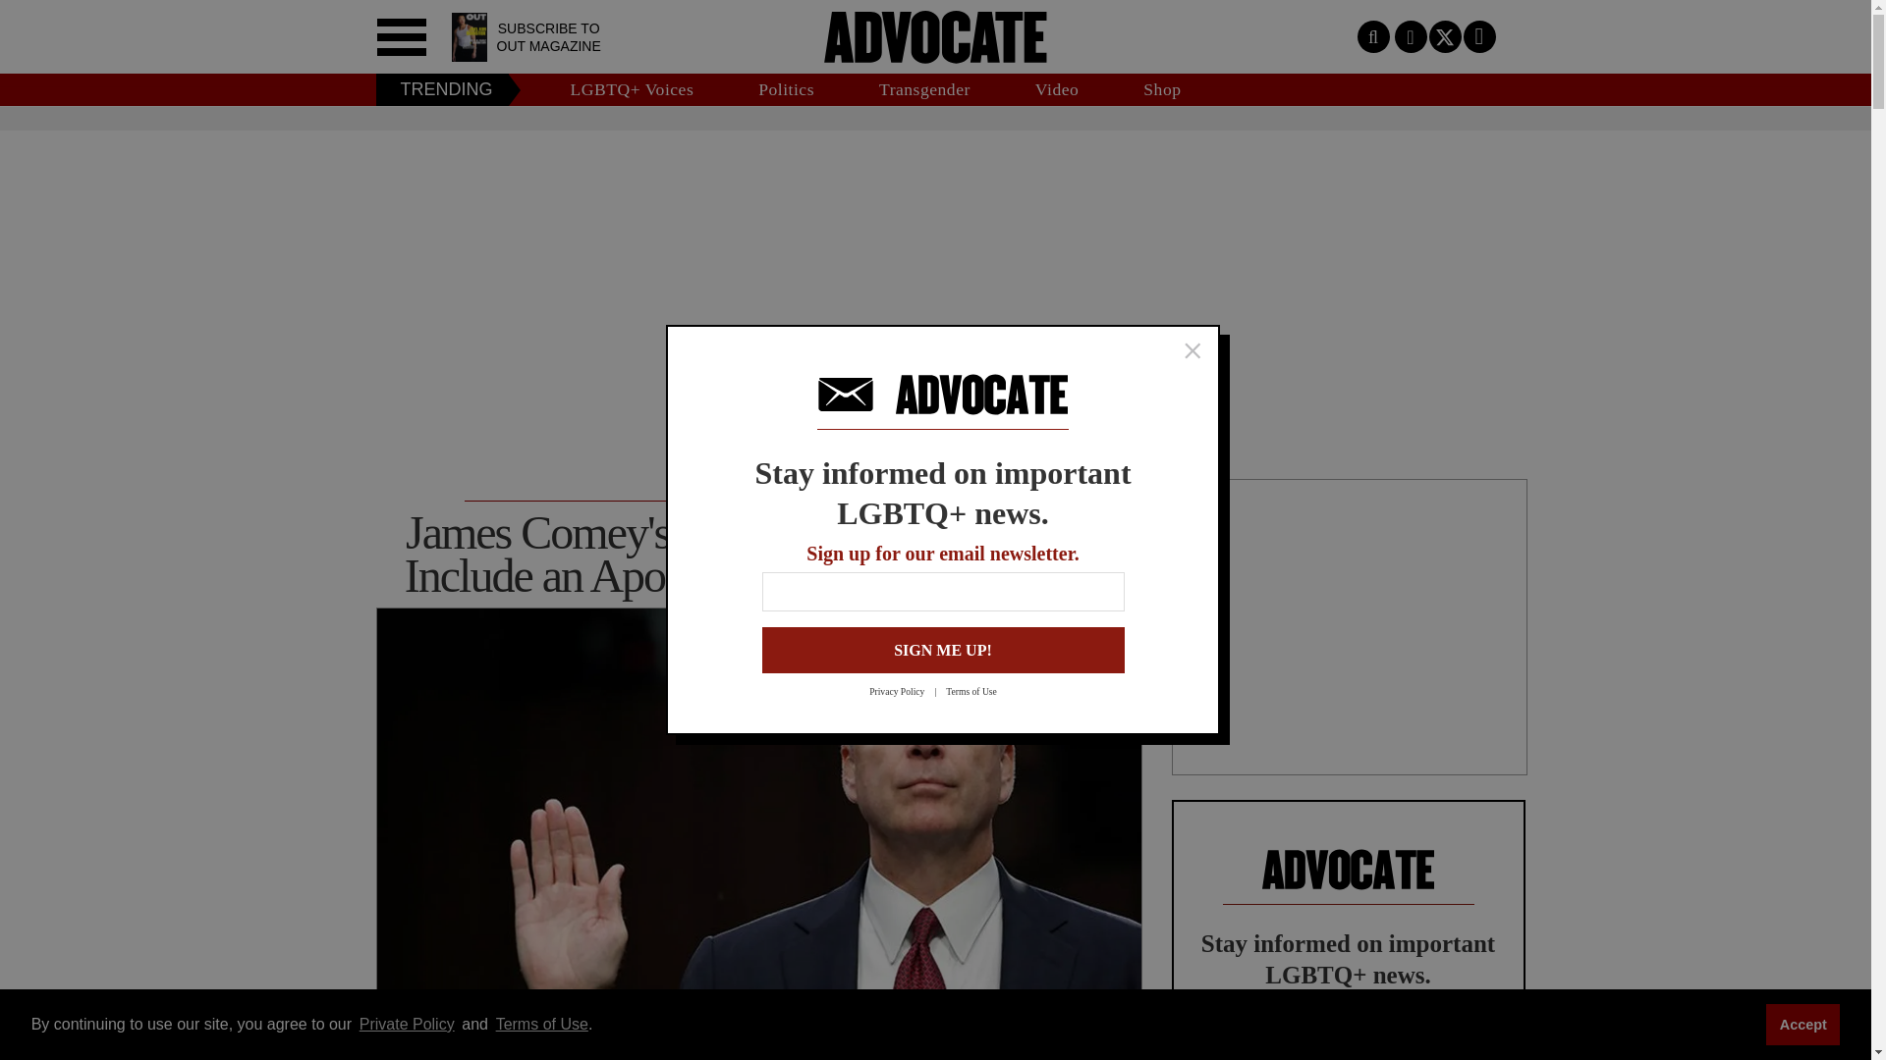  What do you see at coordinates (980, 691) in the screenshot?
I see `Terms of Use` at bounding box center [980, 691].